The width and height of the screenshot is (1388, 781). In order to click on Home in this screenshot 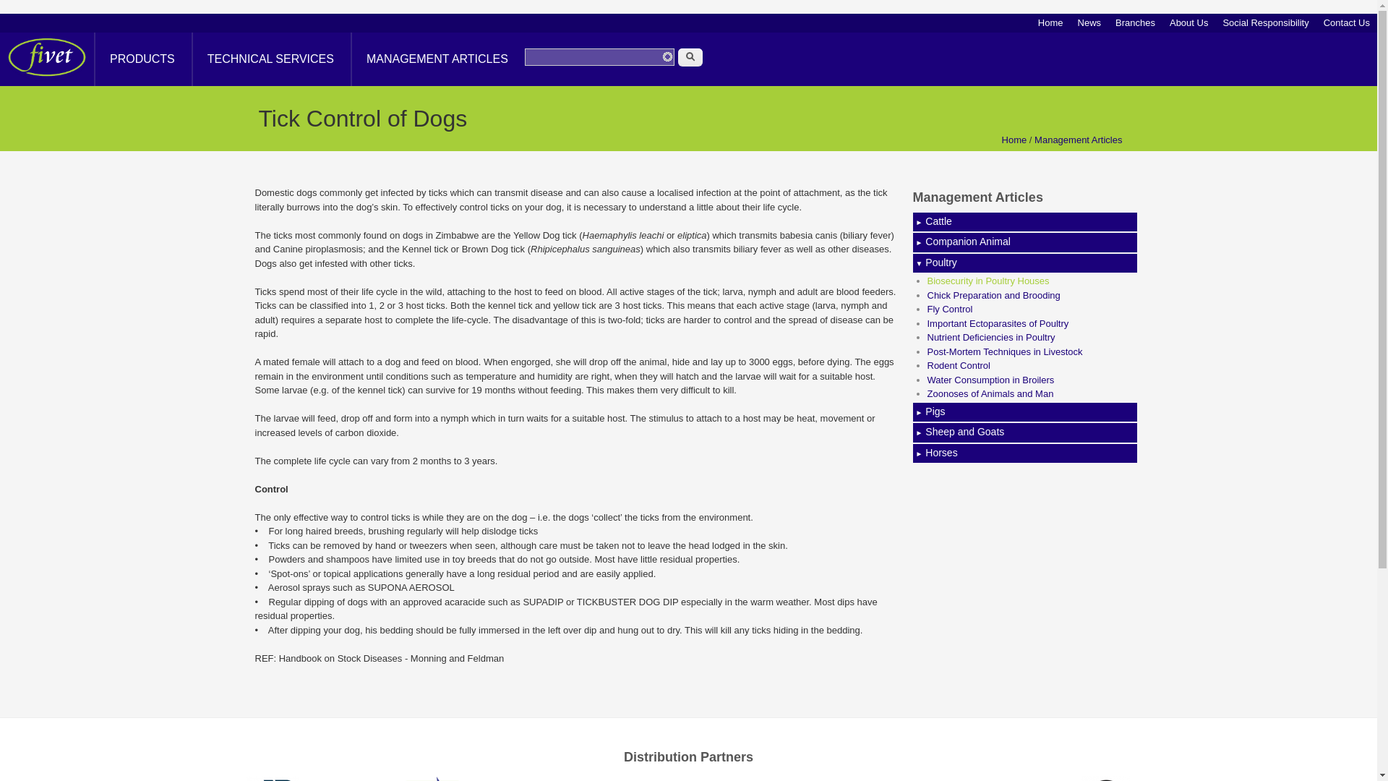, I will do `click(1050, 23)`.